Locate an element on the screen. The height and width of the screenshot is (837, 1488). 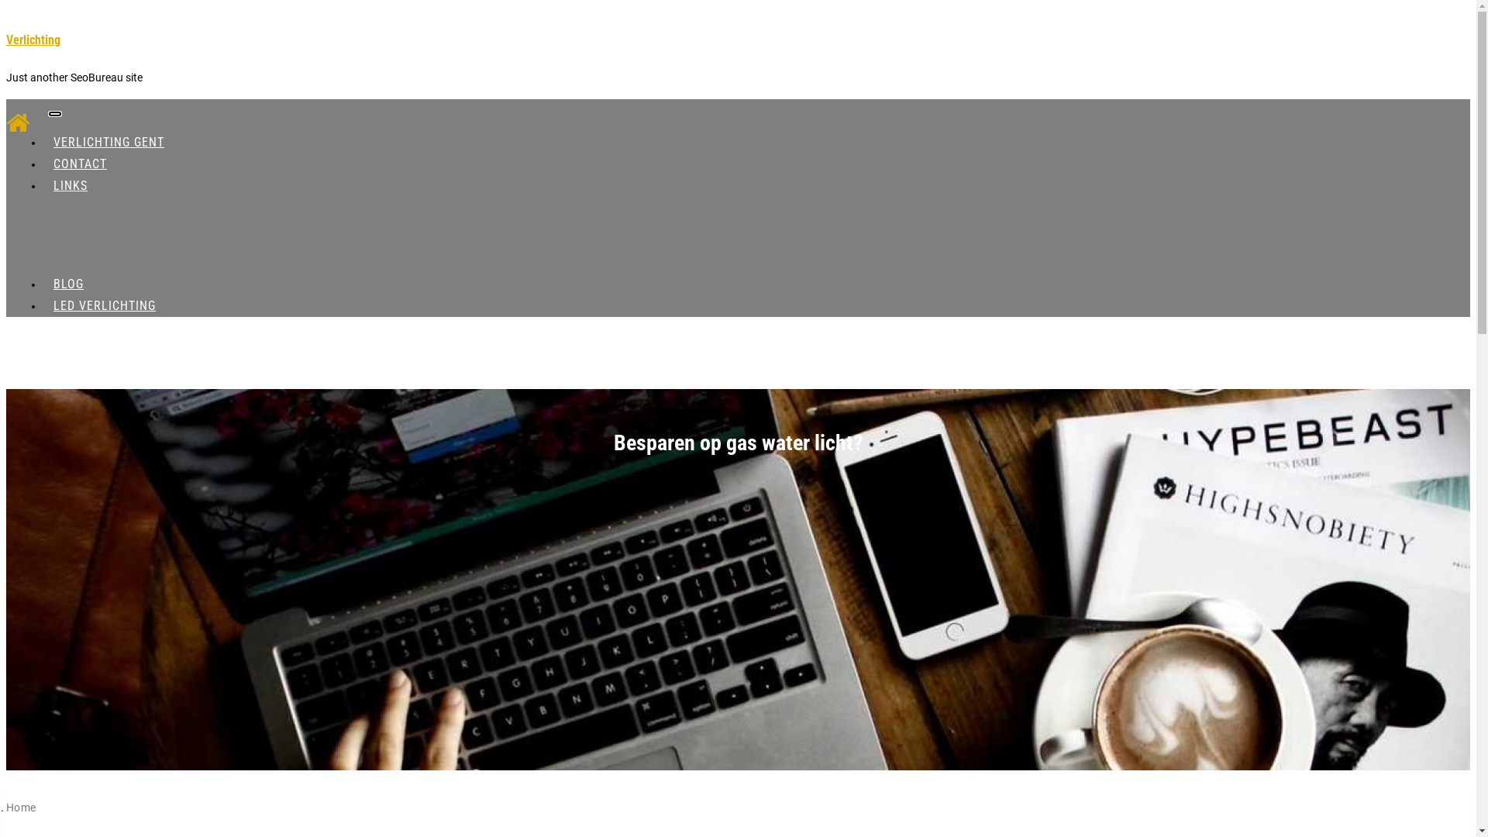
search_icon is located at coordinates (919, 364).